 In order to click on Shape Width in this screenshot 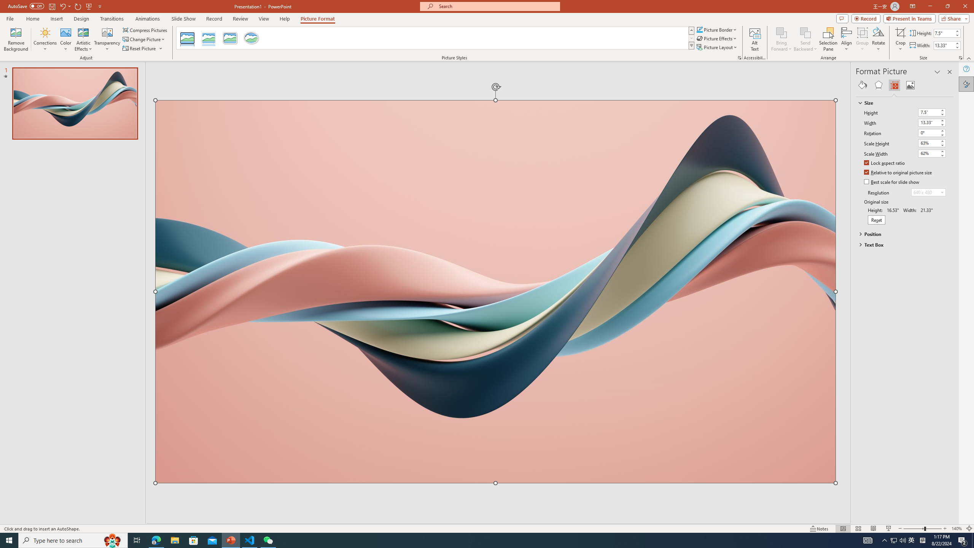, I will do `click(944, 45)`.